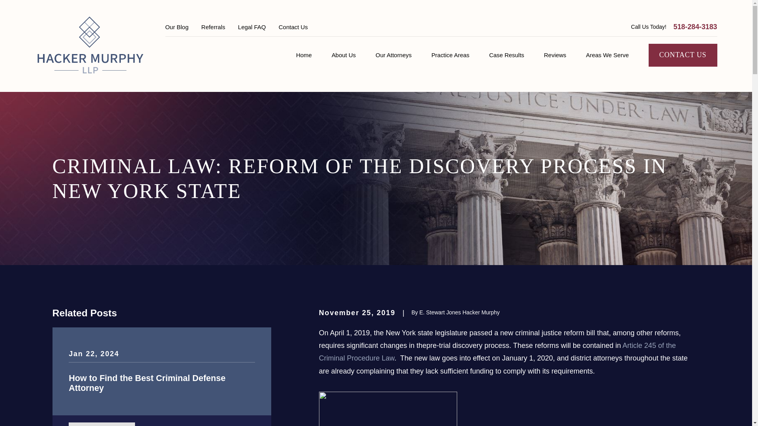 The width and height of the screenshot is (758, 426). I want to click on Contact Us, so click(293, 27).